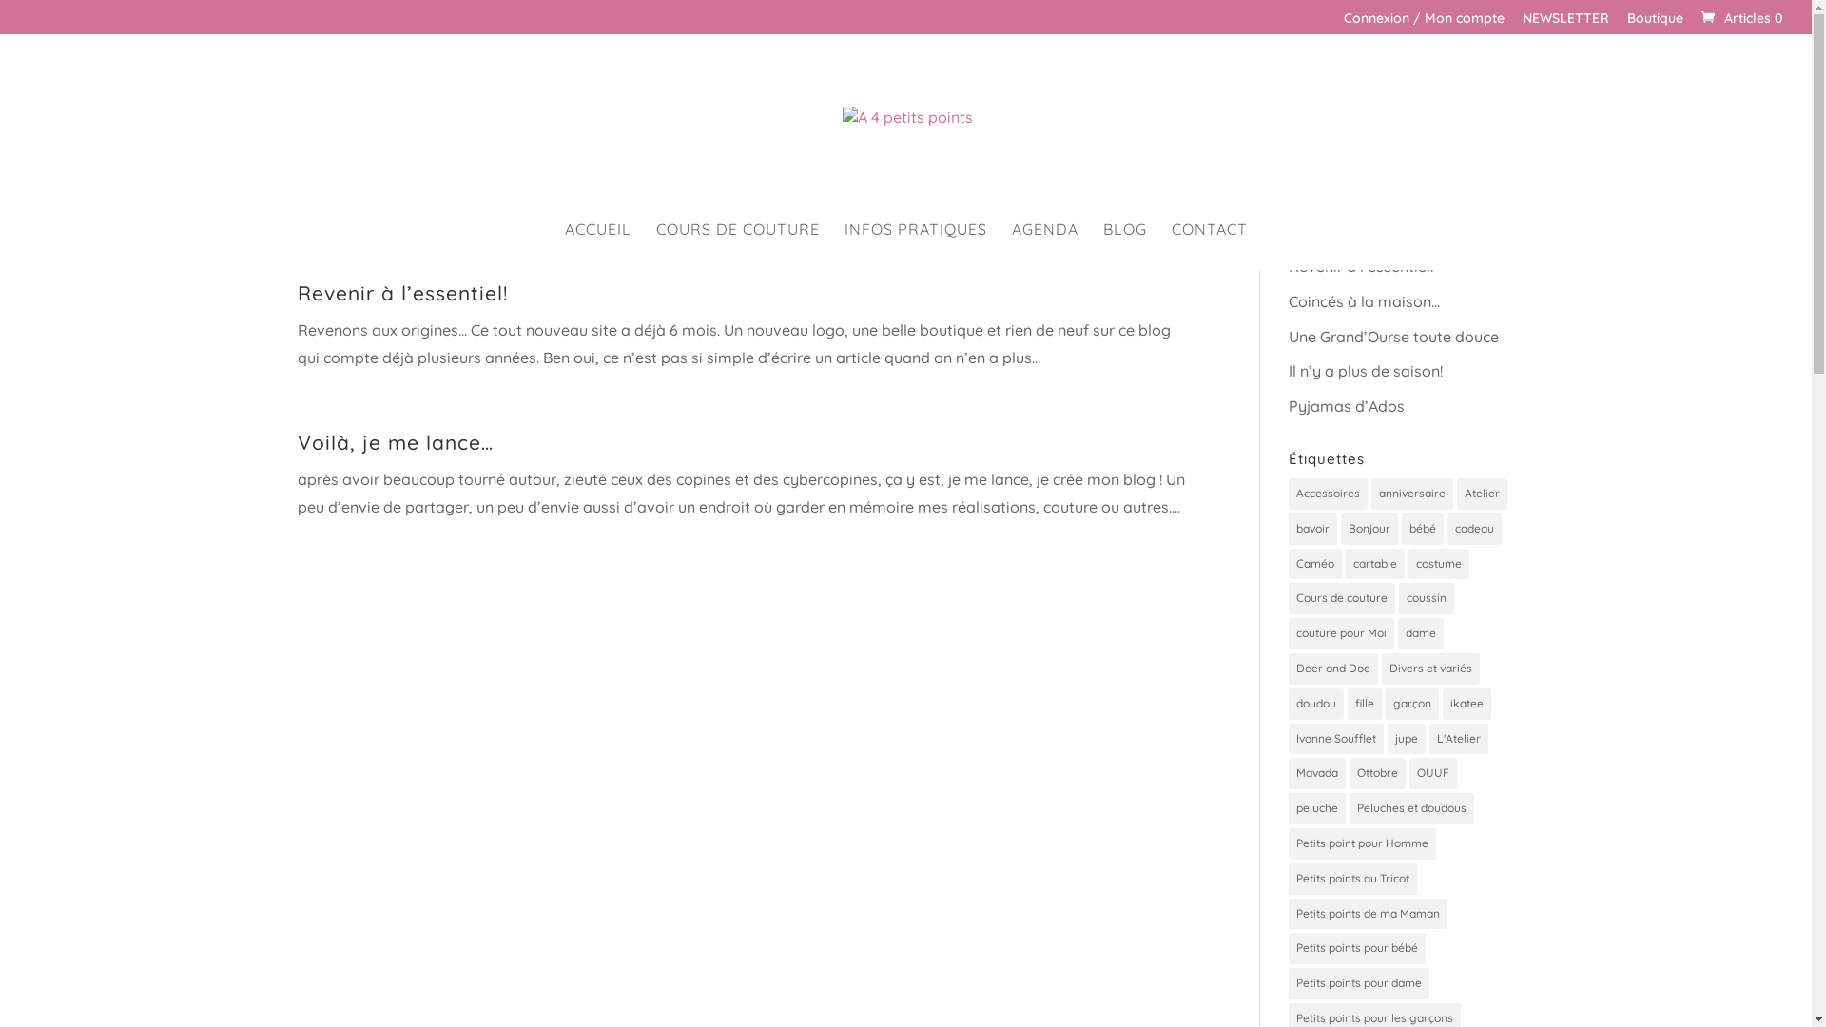 This screenshot has width=1826, height=1027. Describe the element at coordinates (1427, 598) in the screenshot. I see `coussin` at that location.